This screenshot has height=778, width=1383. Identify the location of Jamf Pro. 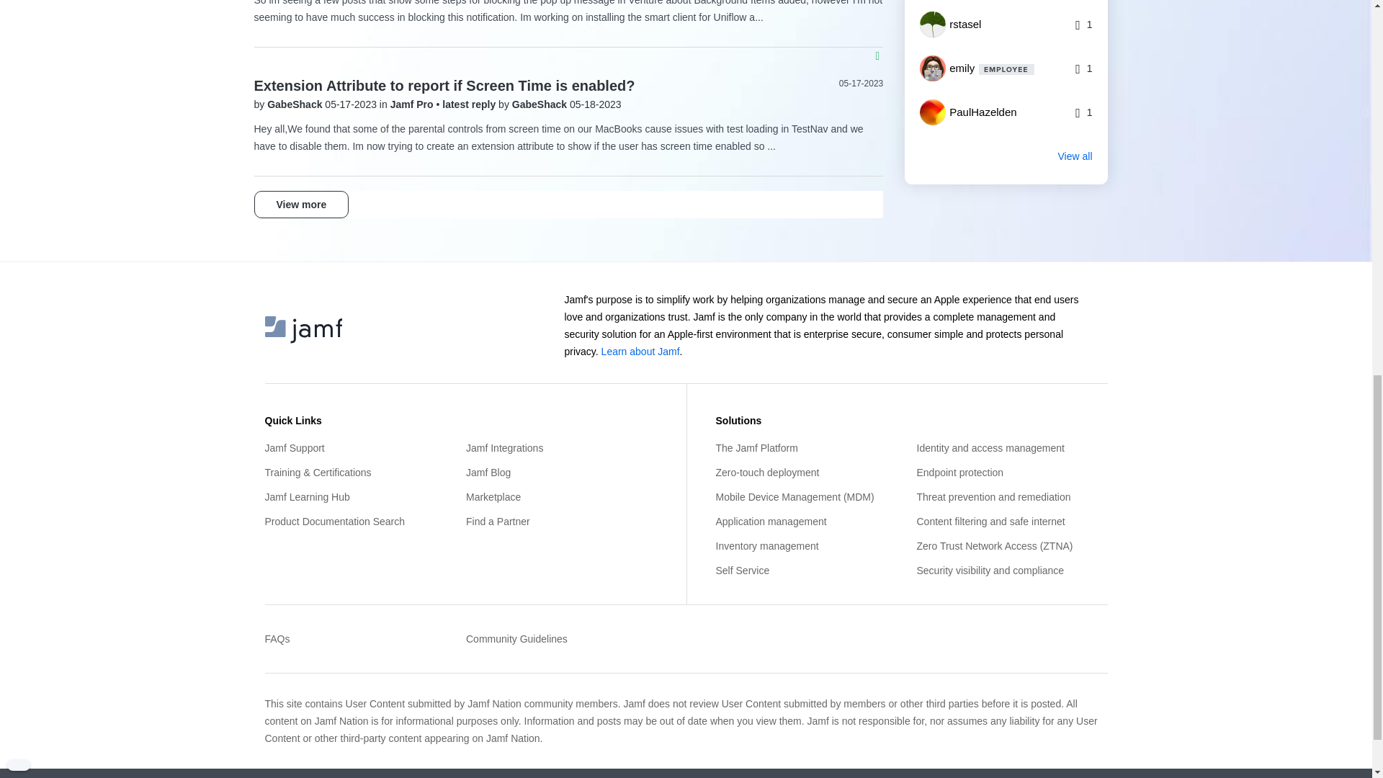
(413, 104).